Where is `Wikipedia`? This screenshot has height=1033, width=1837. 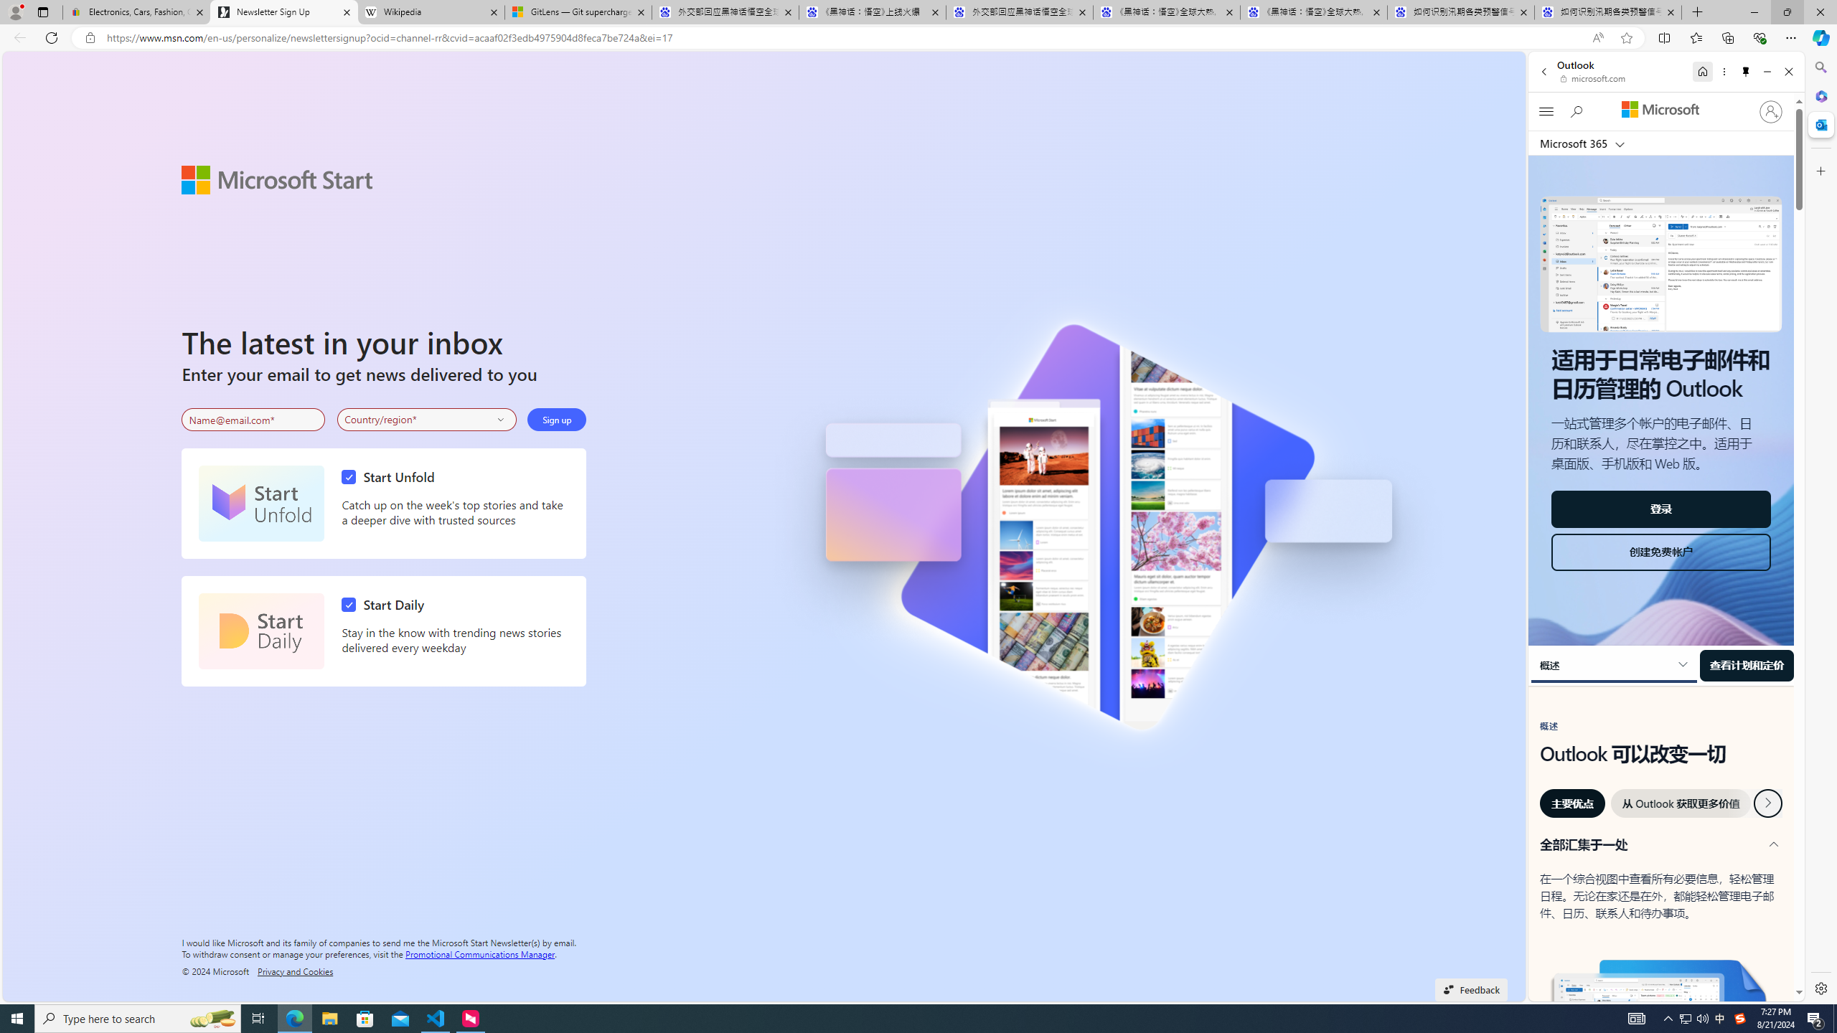
Wikipedia is located at coordinates (431, 12).